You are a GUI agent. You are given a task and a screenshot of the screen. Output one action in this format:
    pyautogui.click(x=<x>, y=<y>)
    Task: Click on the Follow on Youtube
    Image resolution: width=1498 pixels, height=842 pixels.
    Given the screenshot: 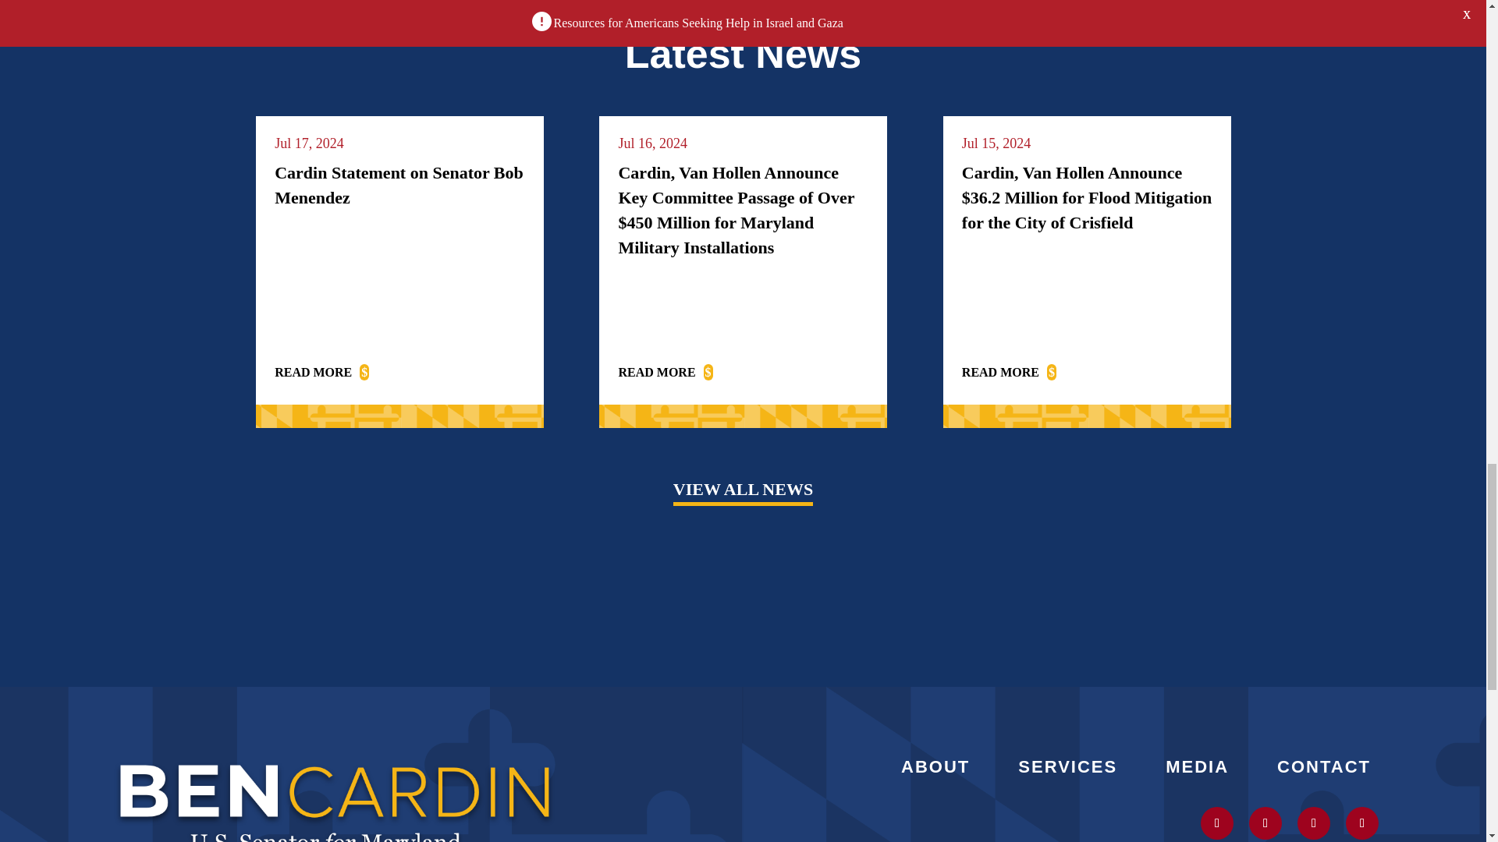 What is the action you would take?
    pyautogui.click(x=1313, y=823)
    